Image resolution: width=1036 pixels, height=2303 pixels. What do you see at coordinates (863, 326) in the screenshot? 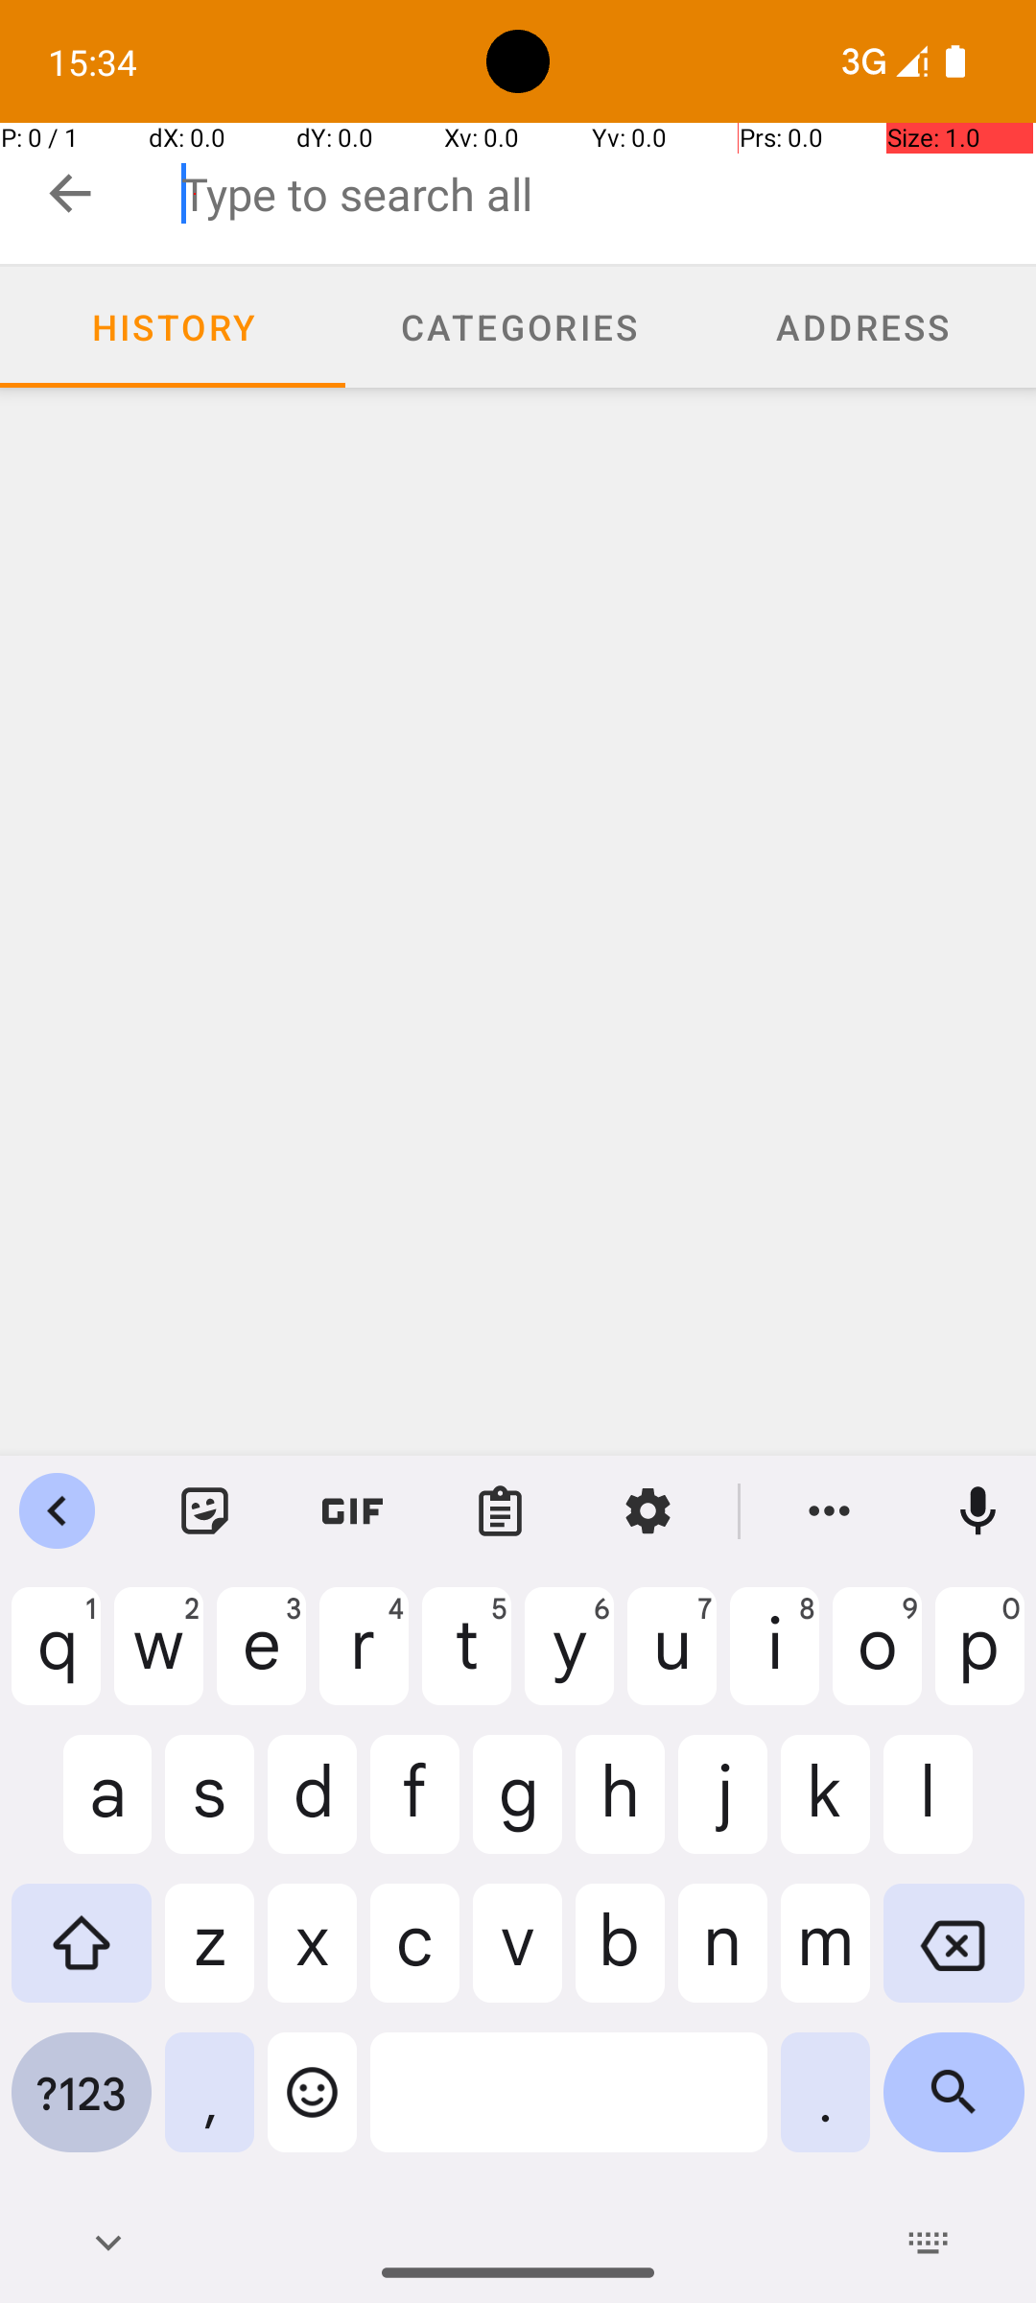
I see `ADDRESS` at bounding box center [863, 326].